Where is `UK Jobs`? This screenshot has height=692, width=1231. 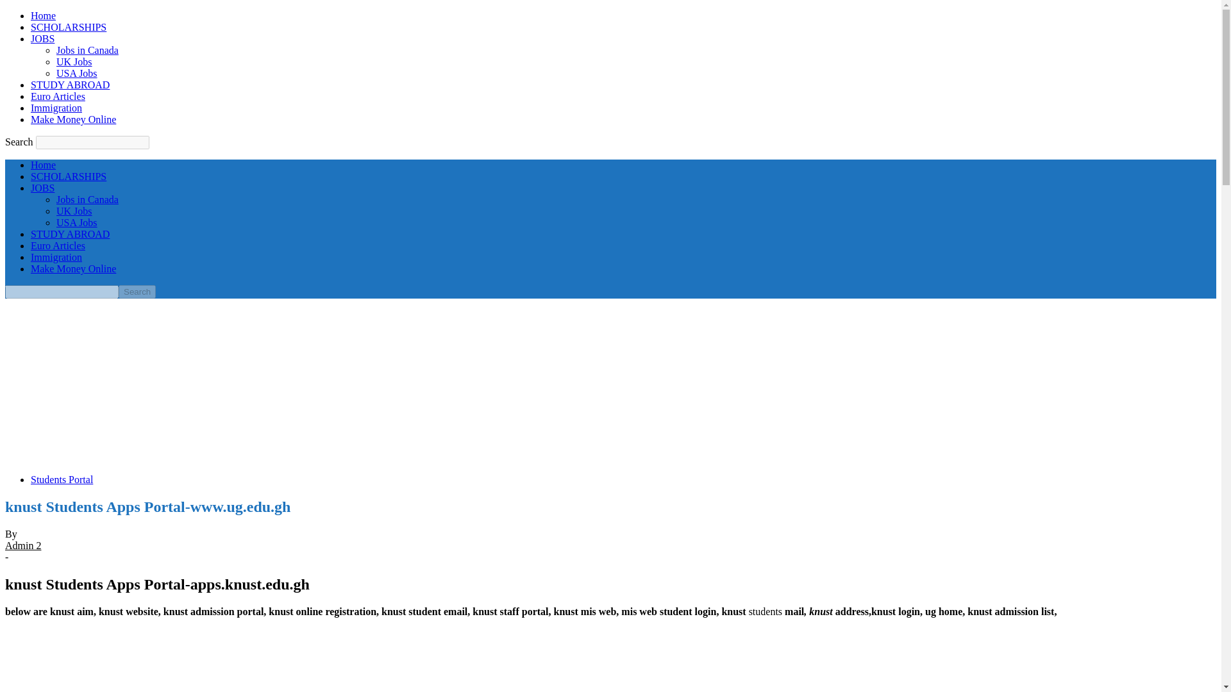
UK Jobs is located at coordinates (74, 62).